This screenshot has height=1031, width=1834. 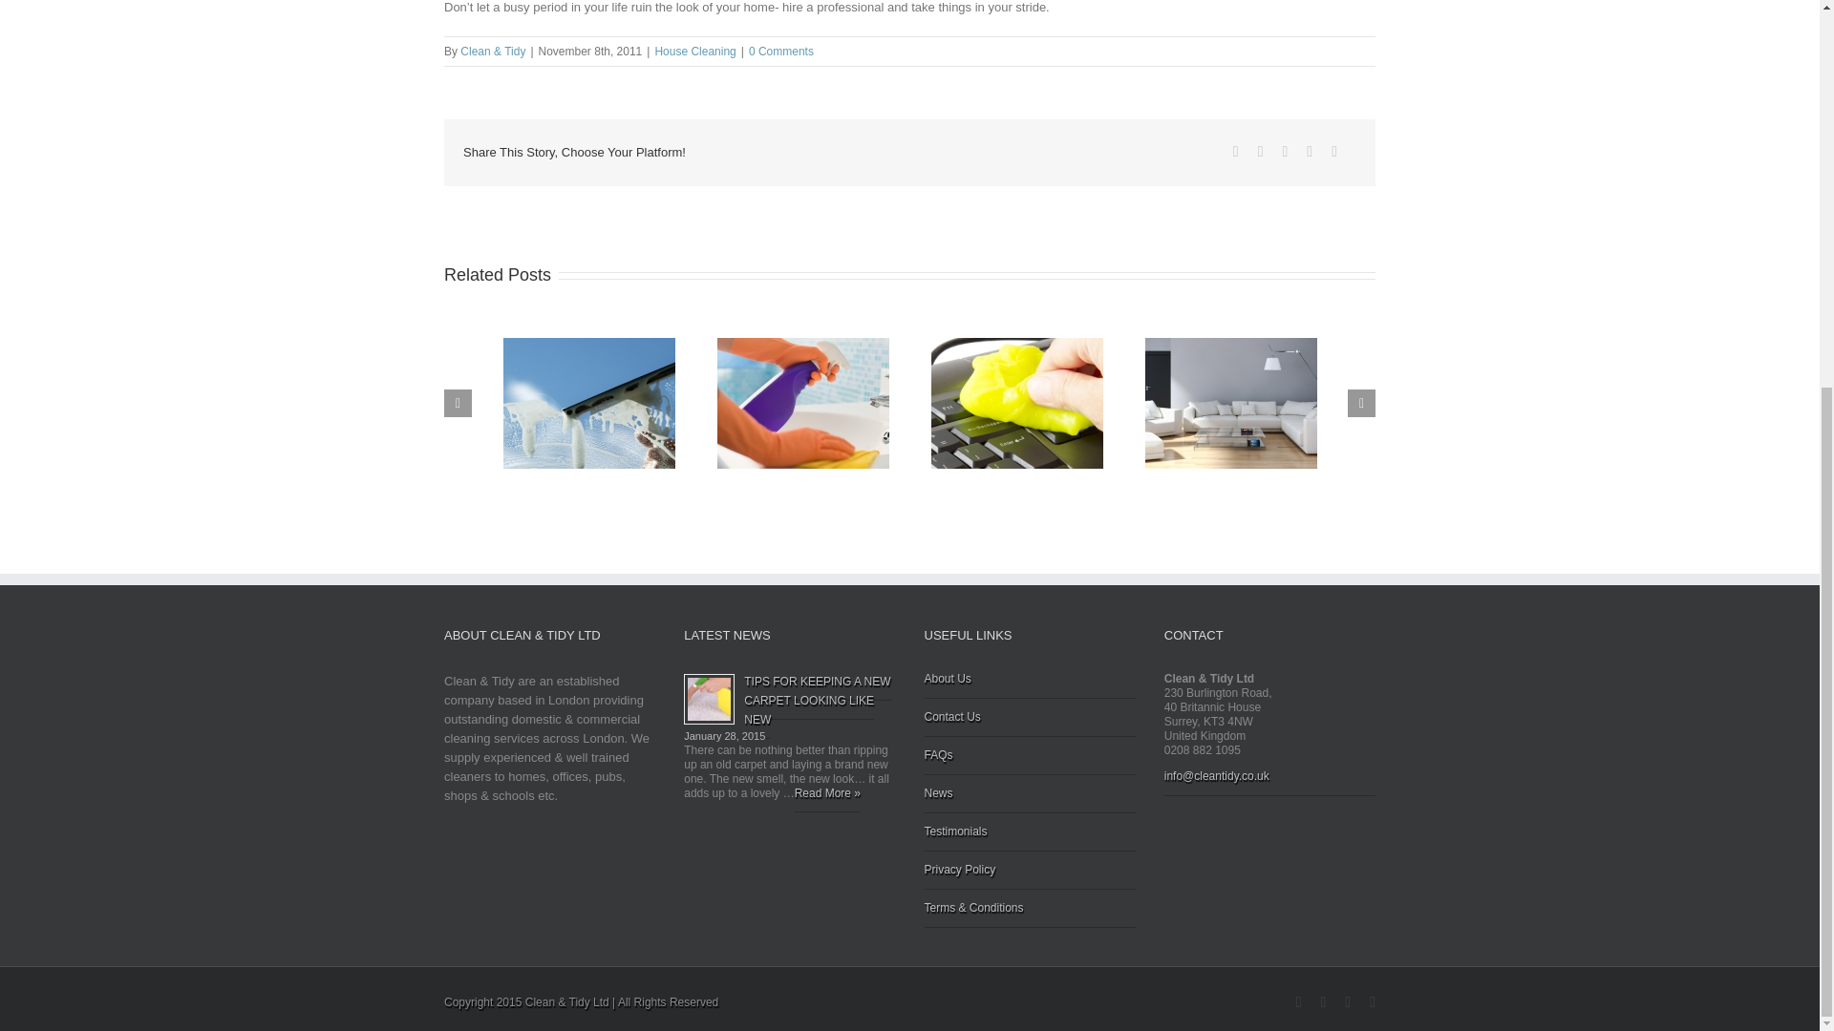 What do you see at coordinates (817, 701) in the screenshot?
I see `Permalink to Tips for Keeping a New Carpet Looking Like New` at bounding box center [817, 701].